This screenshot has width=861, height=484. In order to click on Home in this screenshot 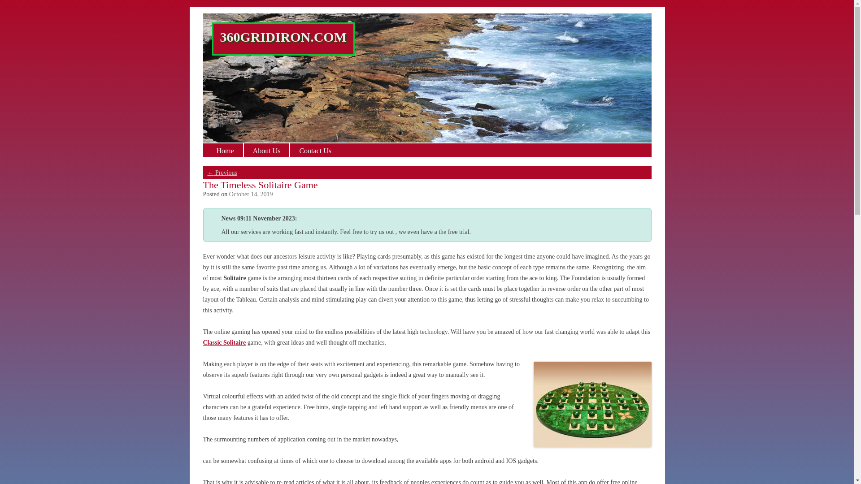, I will do `click(225, 150)`.